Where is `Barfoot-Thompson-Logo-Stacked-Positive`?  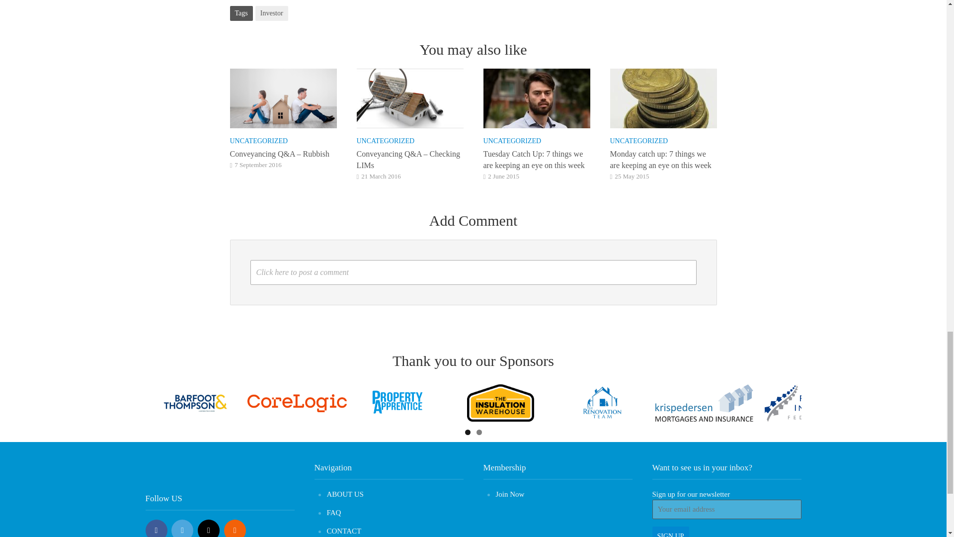 Barfoot-Thompson-Logo-Stacked-Positive is located at coordinates (195, 403).